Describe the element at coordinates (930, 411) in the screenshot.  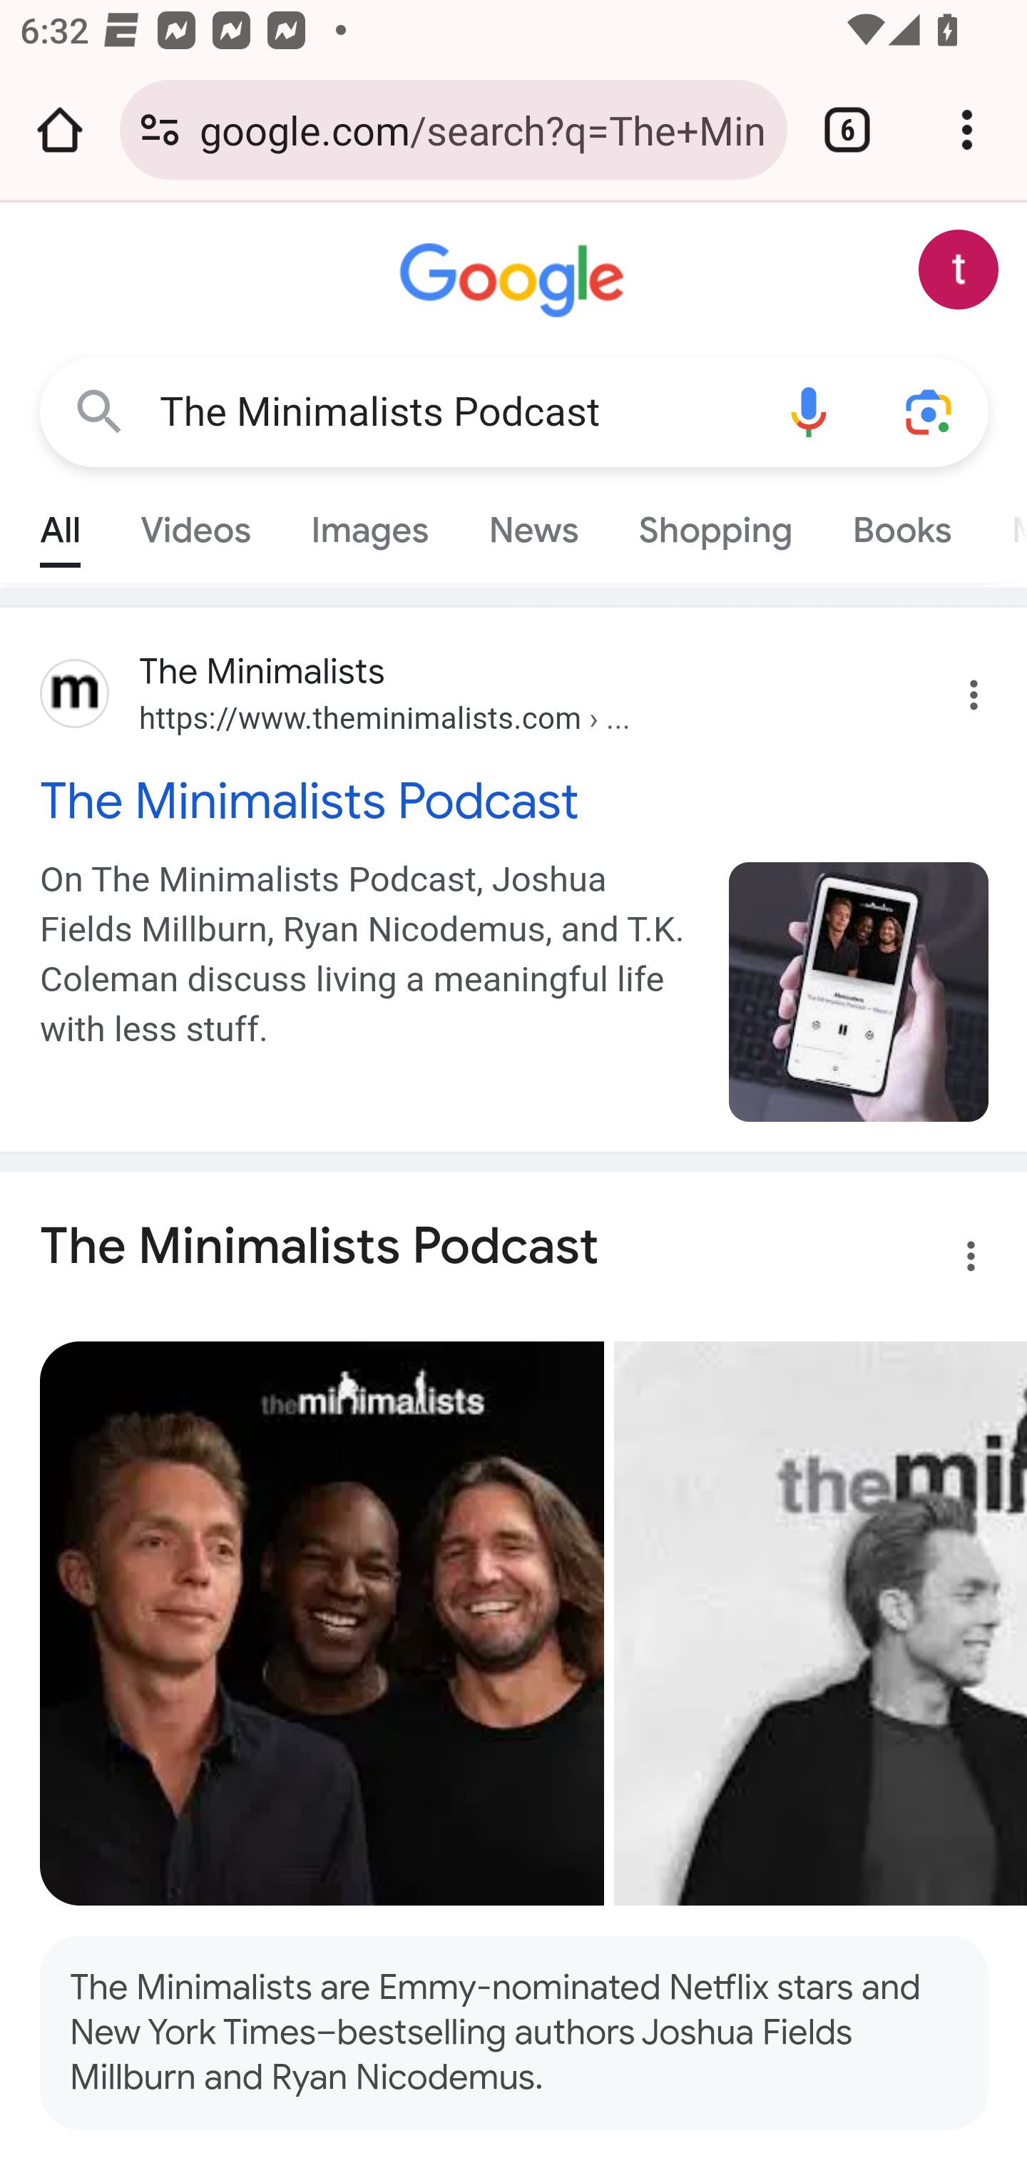
I see `Search using your camera or photos` at that location.